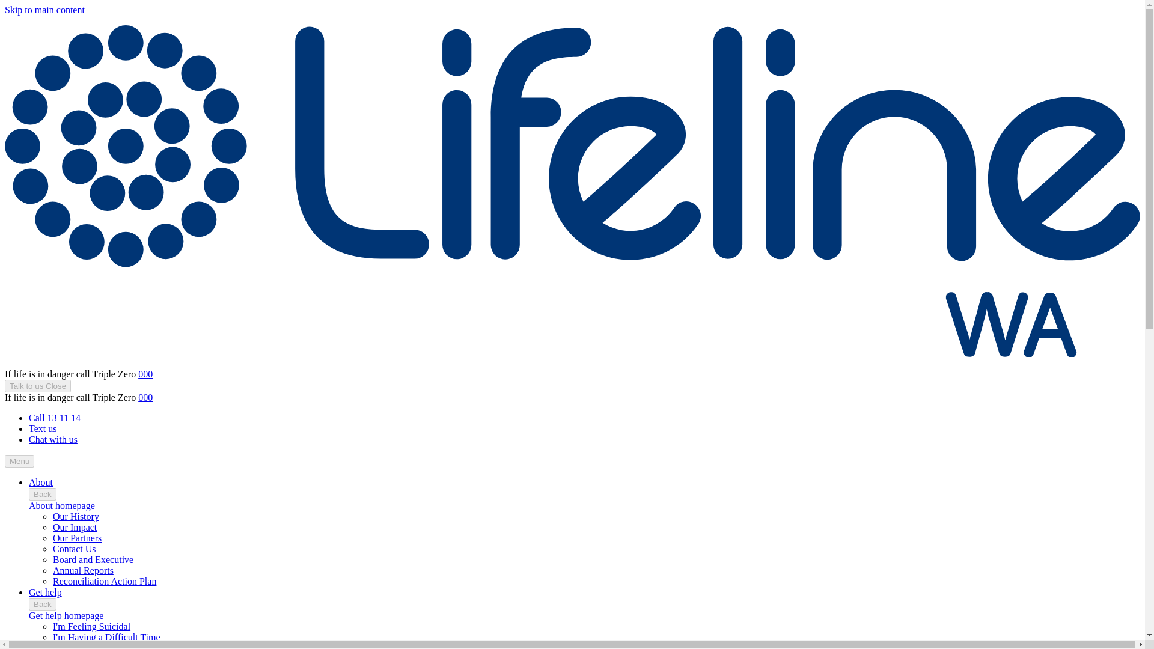  What do you see at coordinates (105, 582) in the screenshot?
I see `Reconciliation Action Plan` at bounding box center [105, 582].